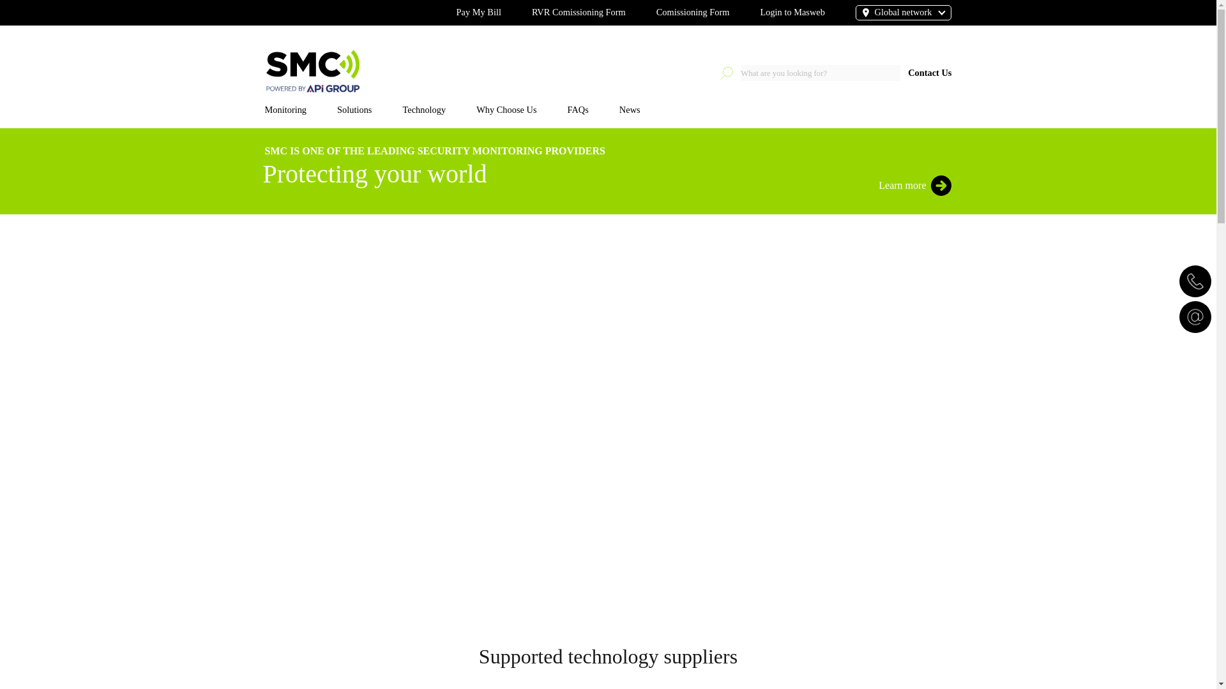 Image resolution: width=1226 pixels, height=689 pixels. I want to click on Pay My Bill, so click(479, 13).